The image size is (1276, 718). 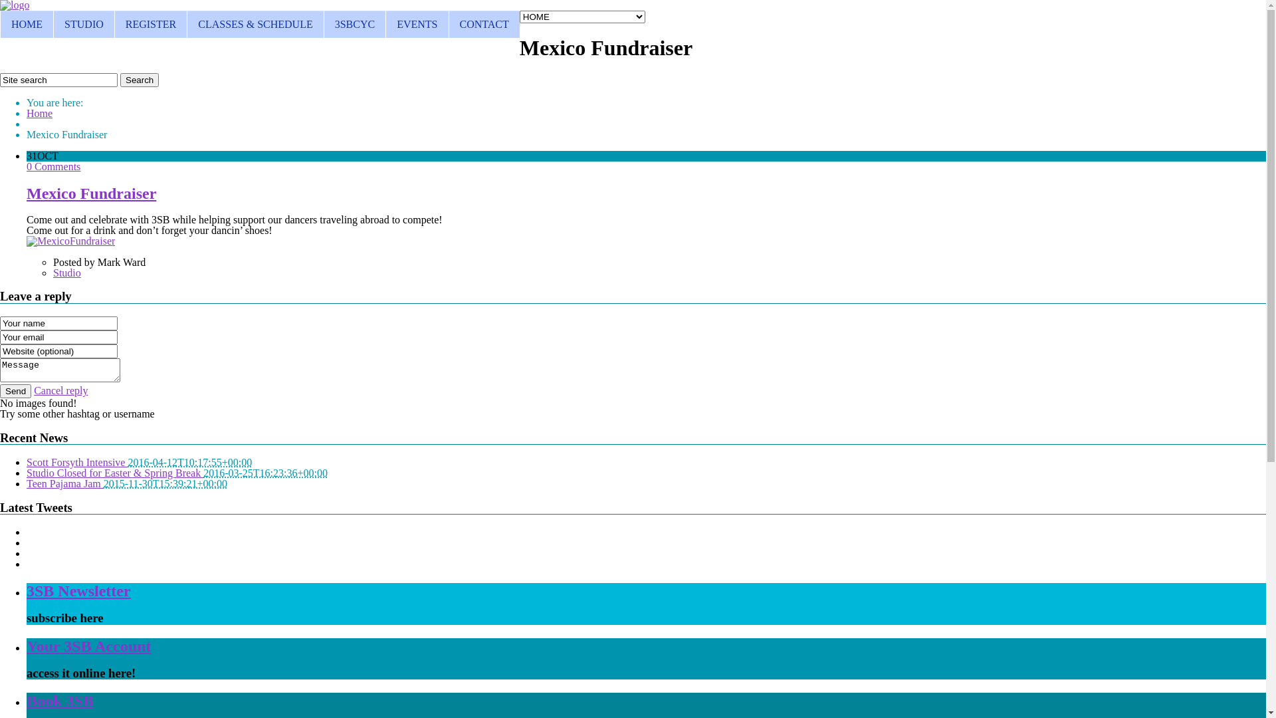 What do you see at coordinates (484, 24) in the screenshot?
I see `CONTACT` at bounding box center [484, 24].